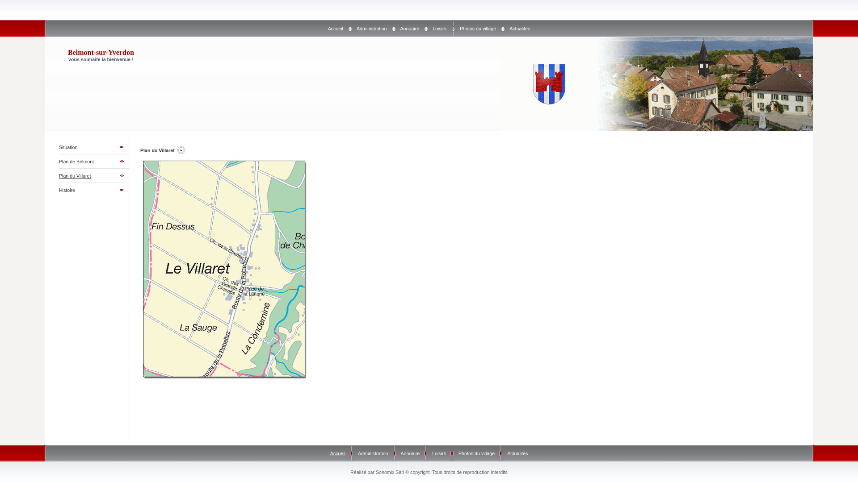 The image size is (858, 482). Describe the element at coordinates (478, 29) in the screenshot. I see `Photos du village` at that location.